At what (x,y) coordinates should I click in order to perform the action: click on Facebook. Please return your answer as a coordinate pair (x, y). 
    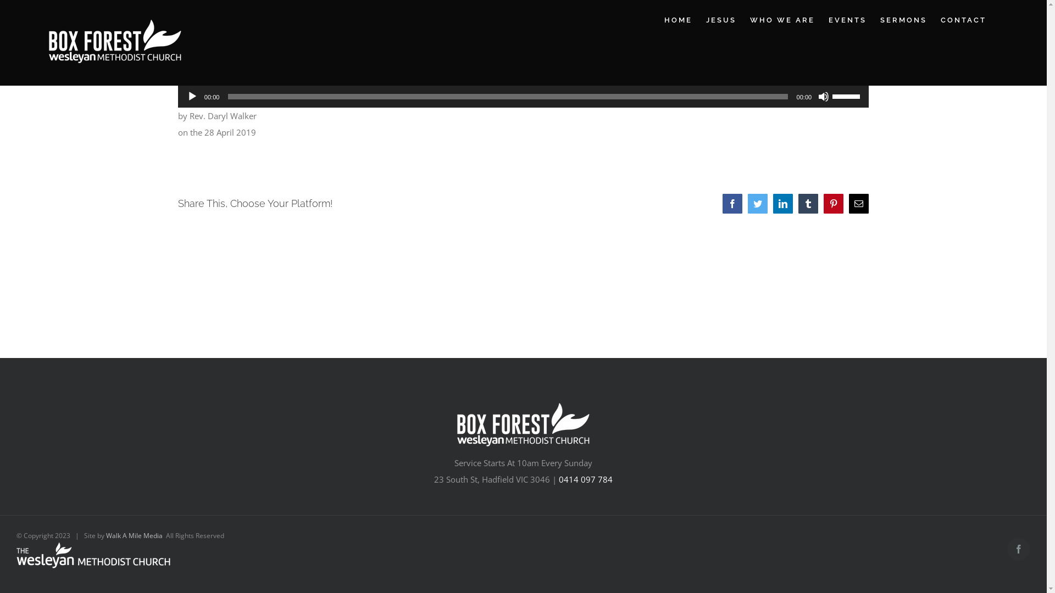
    Looking at the image, I should click on (1019, 549).